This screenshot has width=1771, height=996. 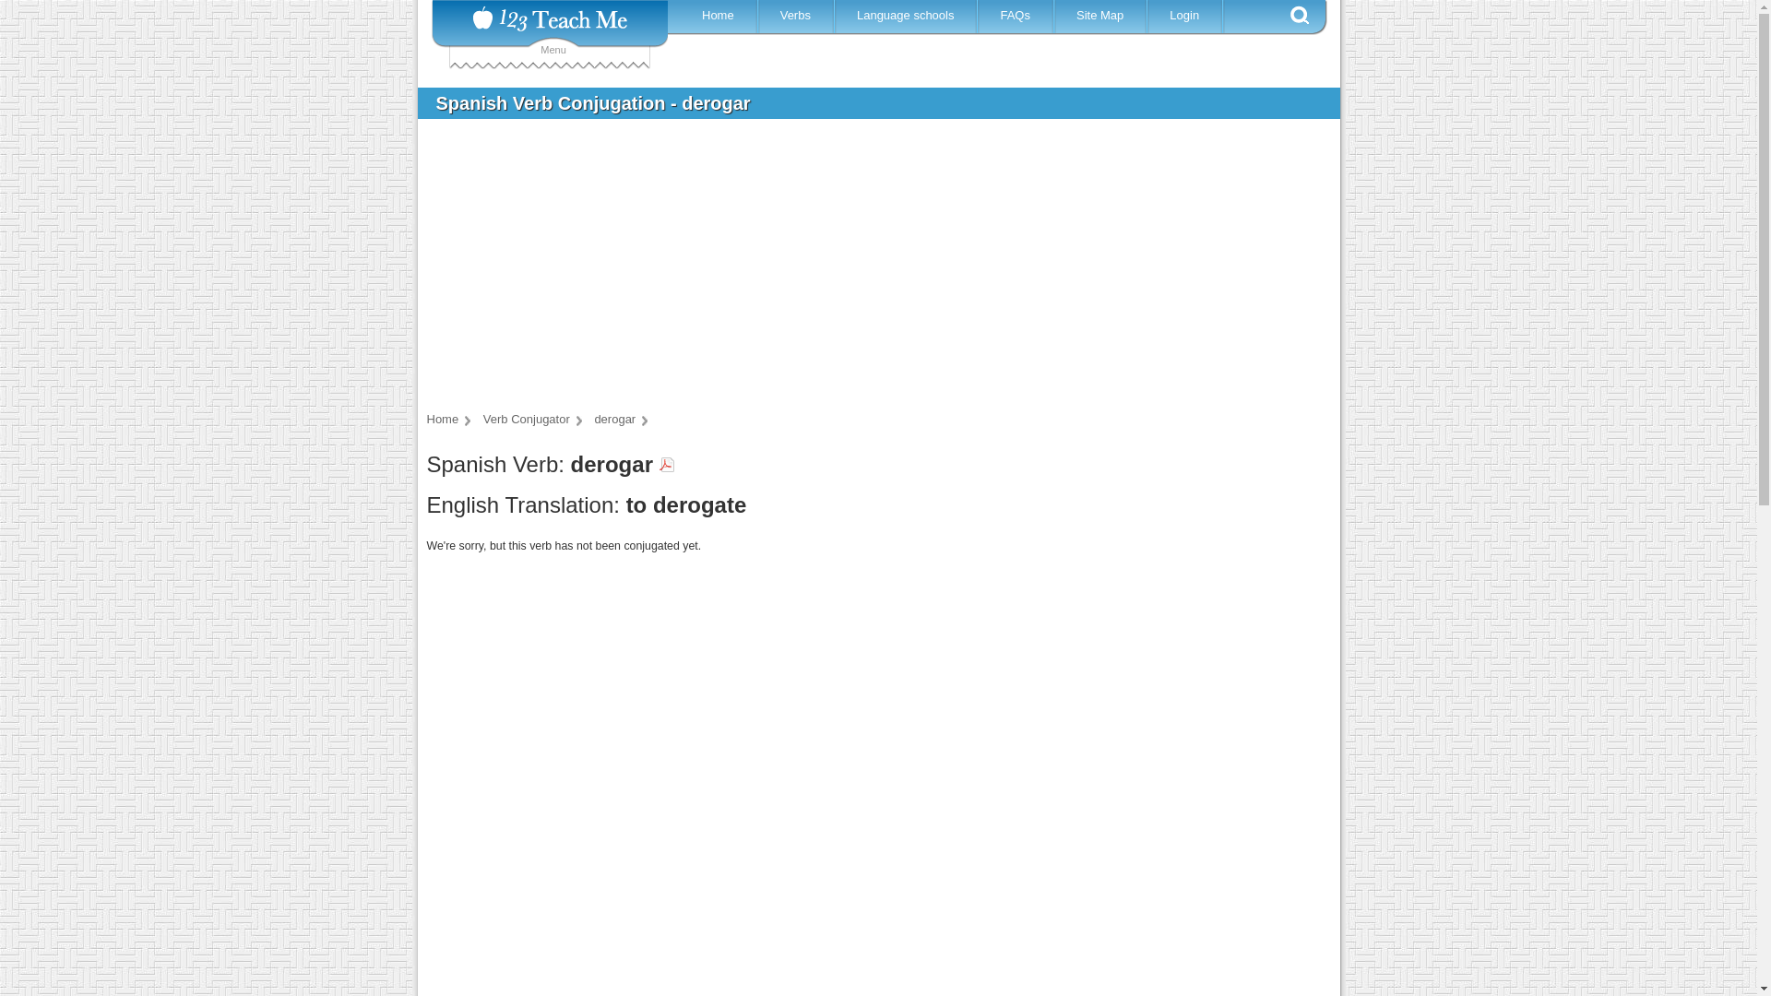 I want to click on Verb Conjugator, so click(x=533, y=419).